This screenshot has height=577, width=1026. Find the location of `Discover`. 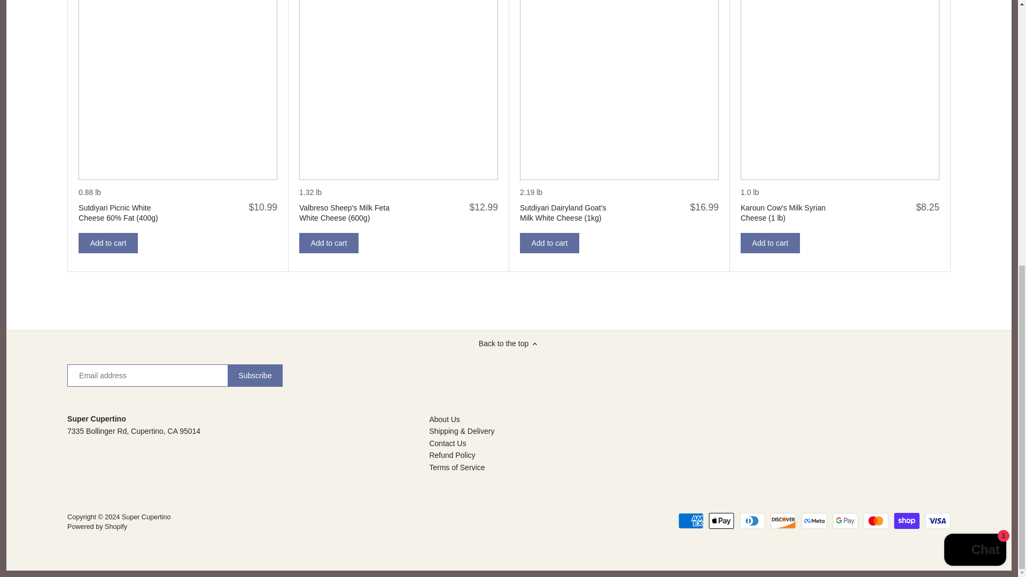

Discover is located at coordinates (783, 521).